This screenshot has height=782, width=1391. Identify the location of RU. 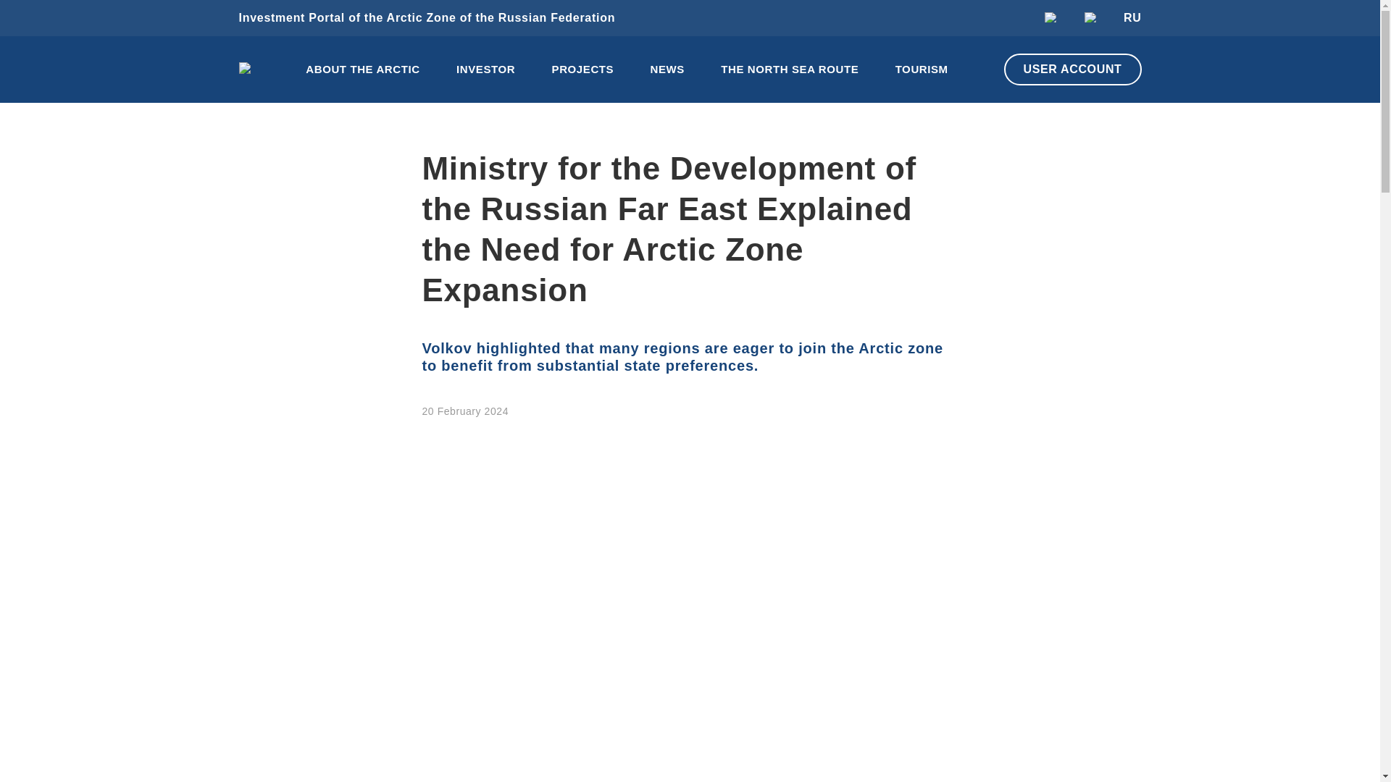
(1132, 17).